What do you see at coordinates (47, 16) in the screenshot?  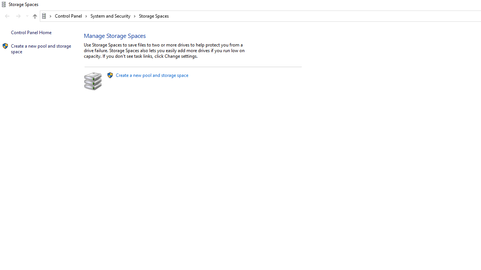 I see `All locations` at bounding box center [47, 16].